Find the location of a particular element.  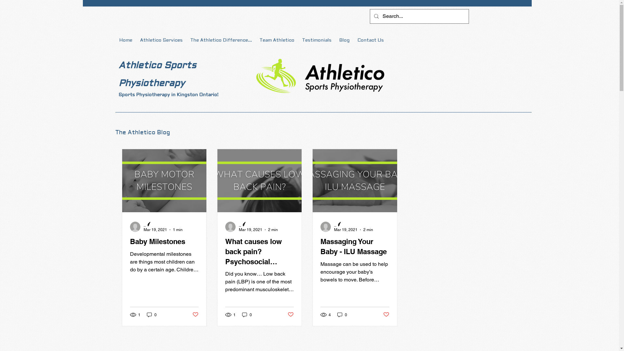

0 is located at coordinates (342, 315).